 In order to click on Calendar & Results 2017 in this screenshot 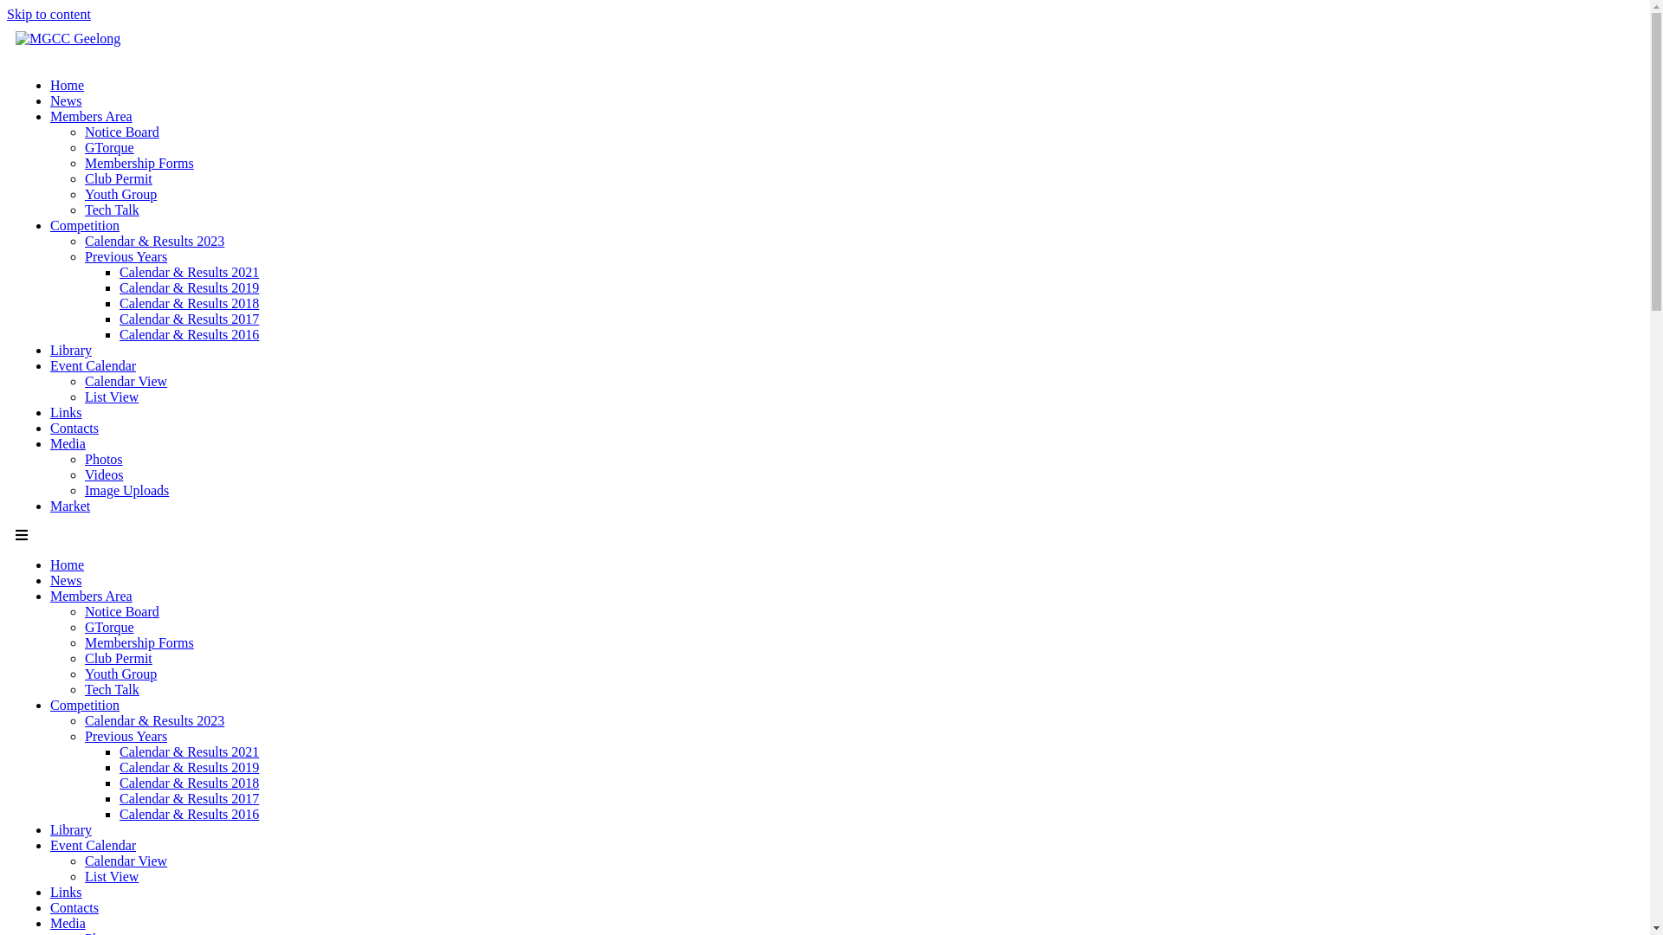, I will do `click(189, 319)`.